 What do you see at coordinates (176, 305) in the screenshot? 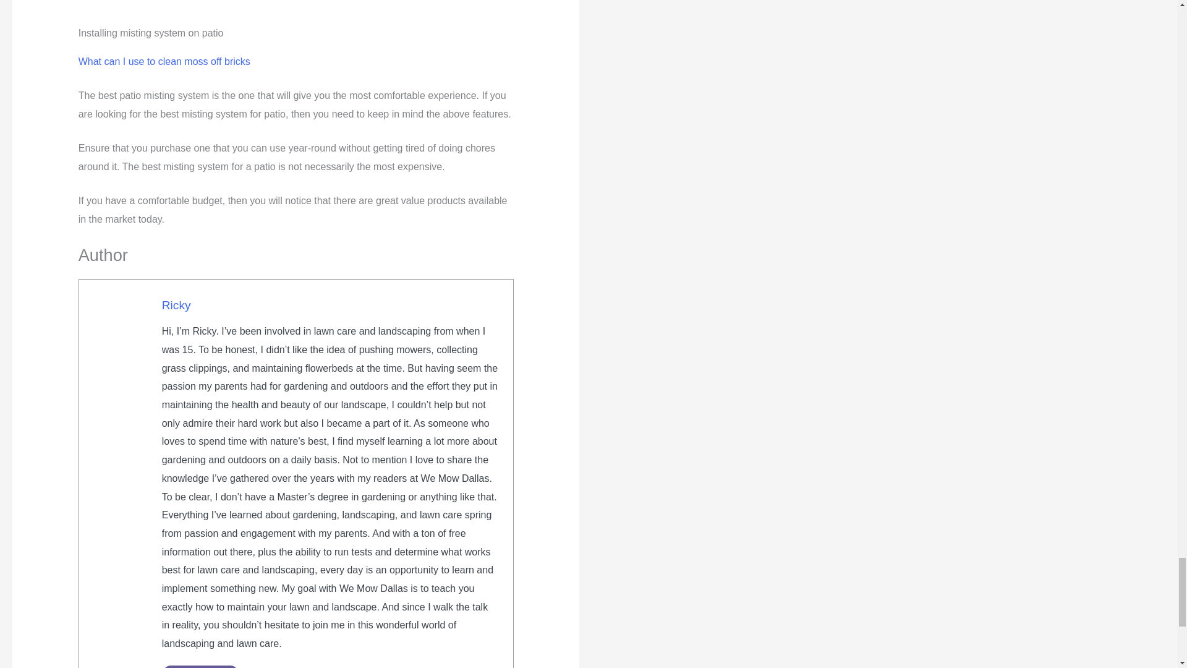
I see `Ricky` at bounding box center [176, 305].